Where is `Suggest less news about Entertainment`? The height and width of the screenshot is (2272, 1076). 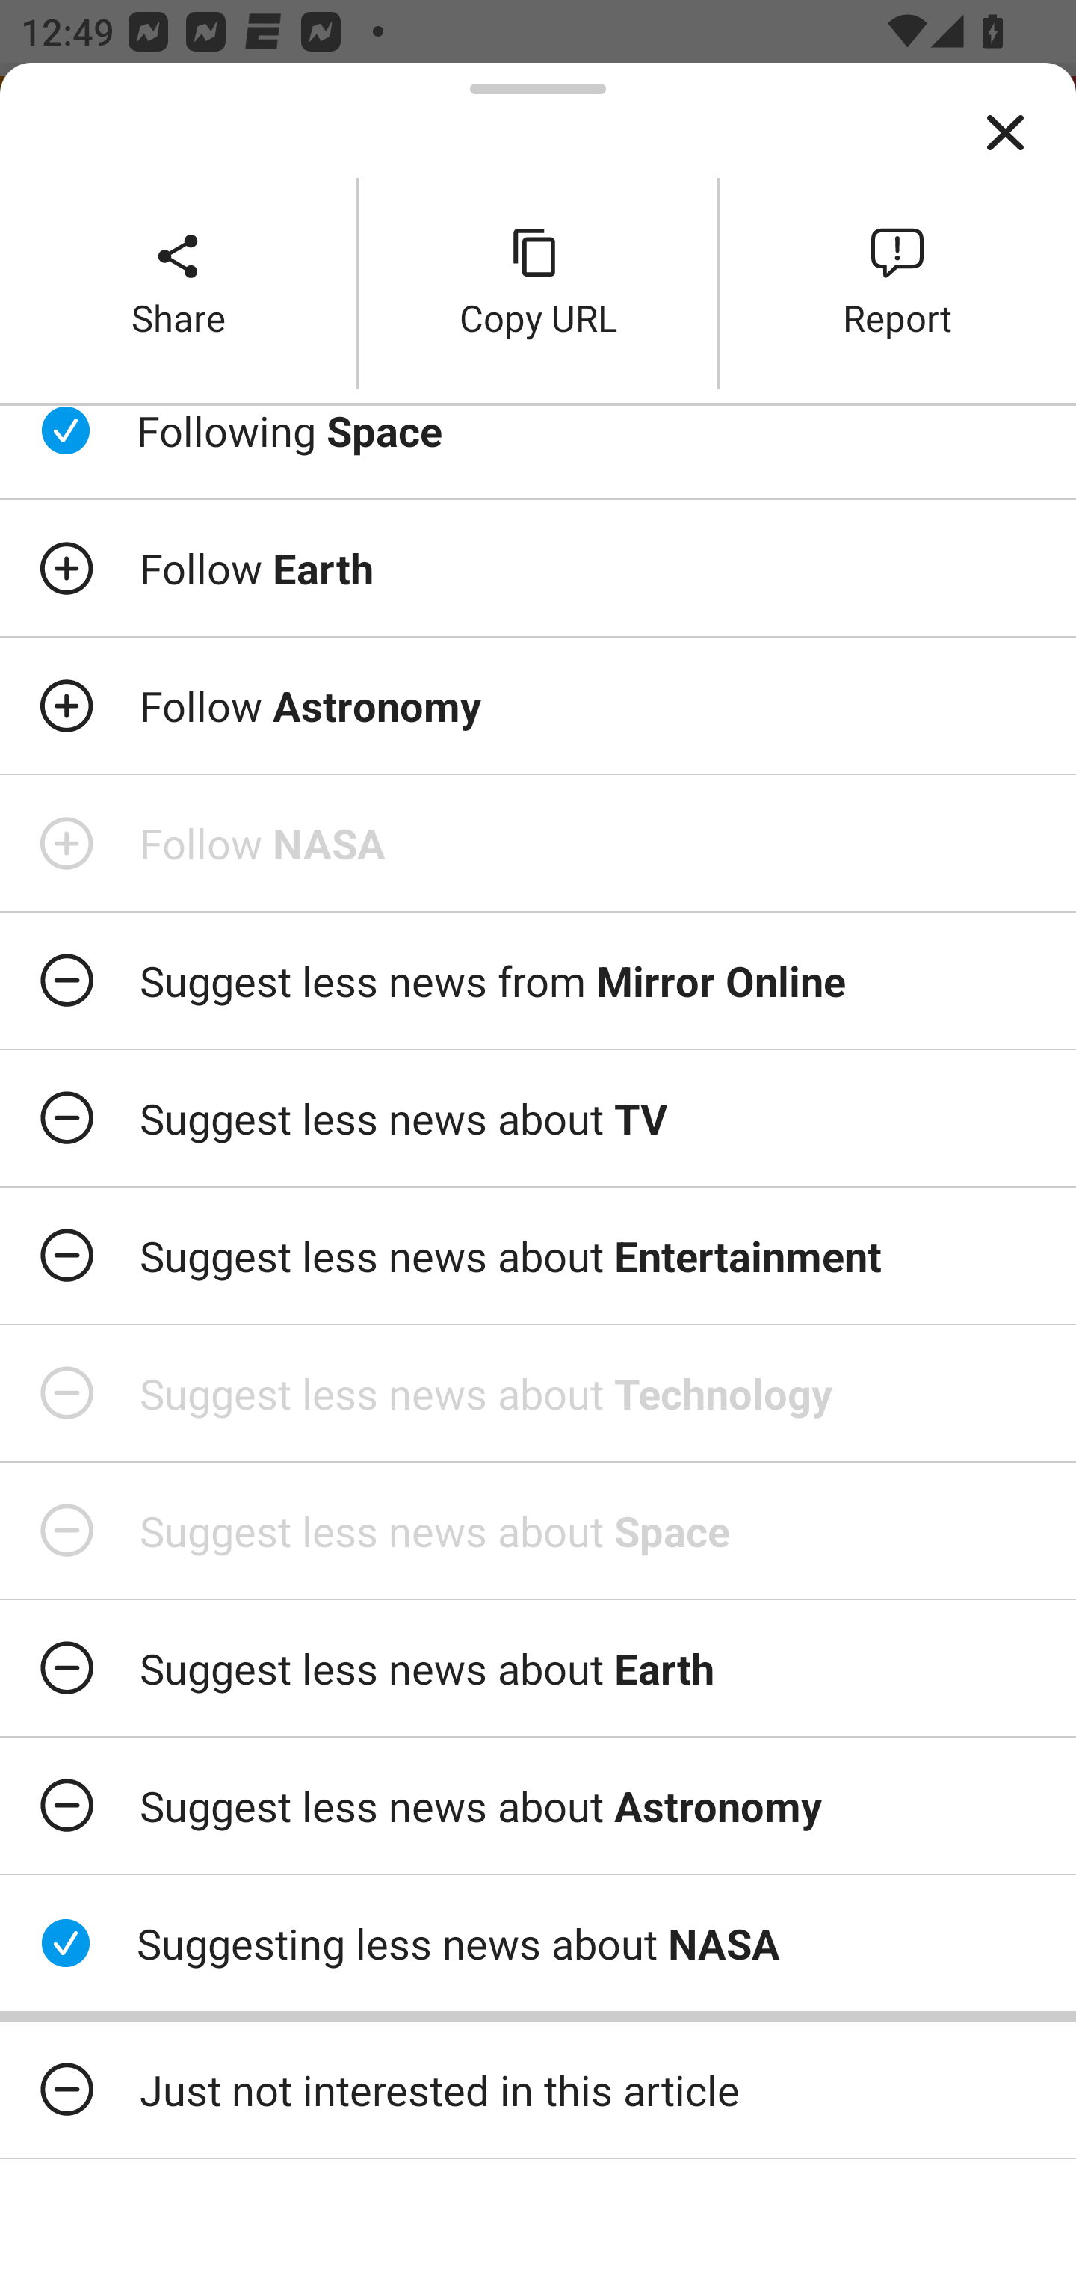
Suggest less news about Entertainment is located at coordinates (538, 1256).